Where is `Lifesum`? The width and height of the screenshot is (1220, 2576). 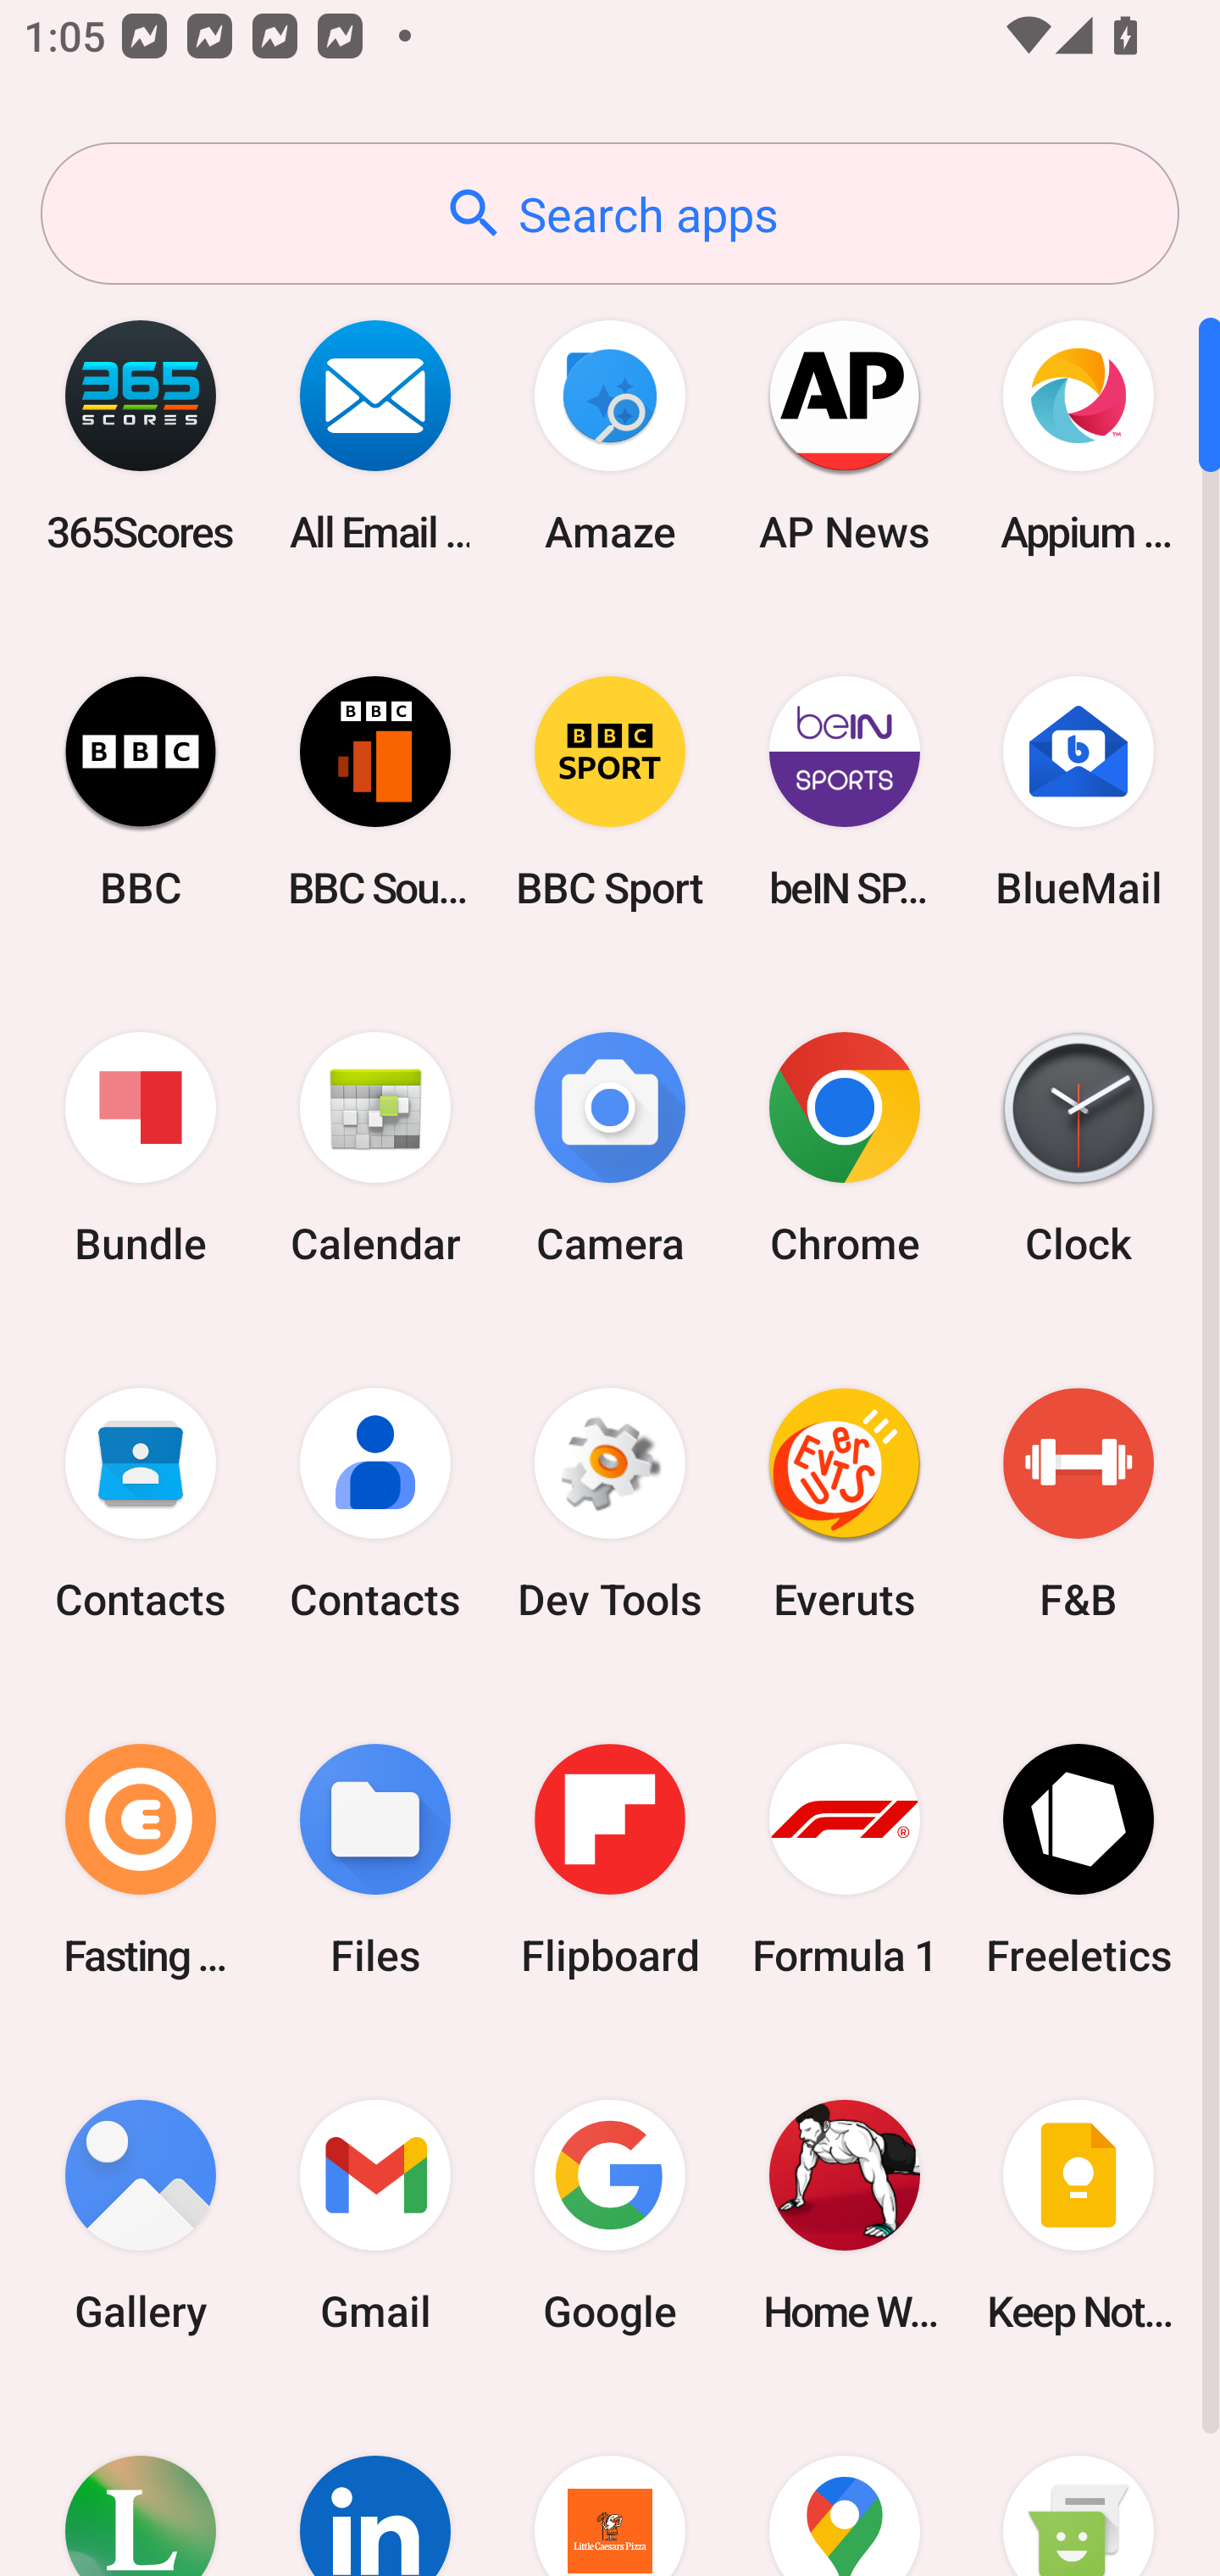
Lifesum is located at coordinates (141, 2484).